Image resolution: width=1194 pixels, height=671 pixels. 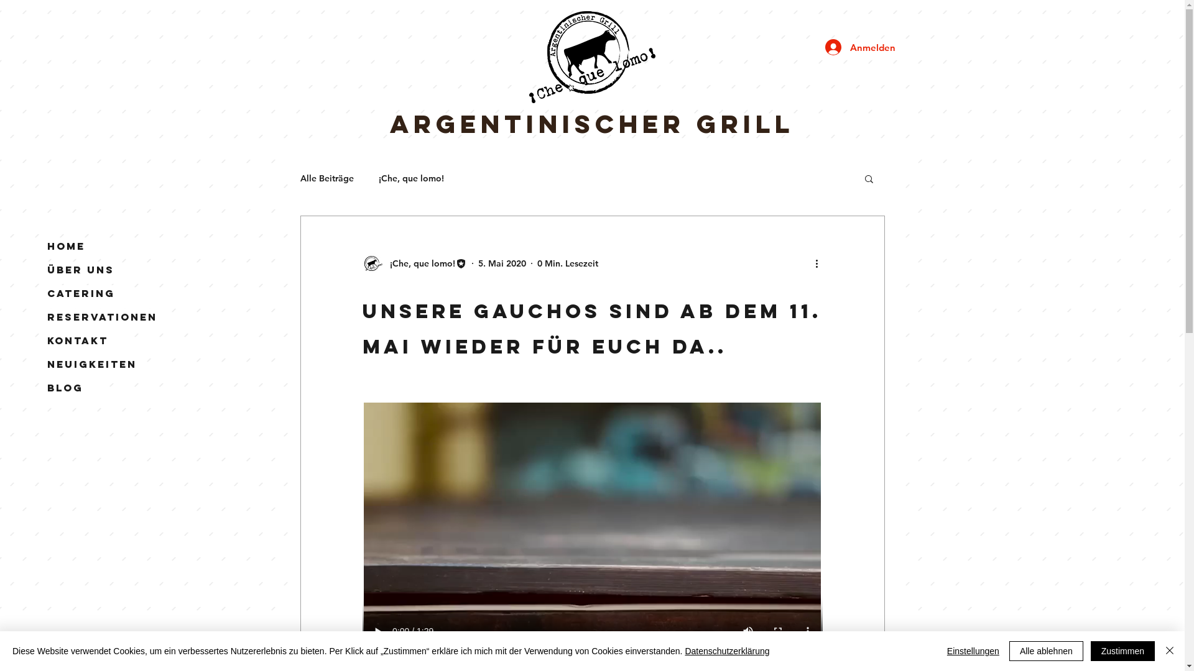 I want to click on Alle ablehnen, so click(x=1046, y=651).